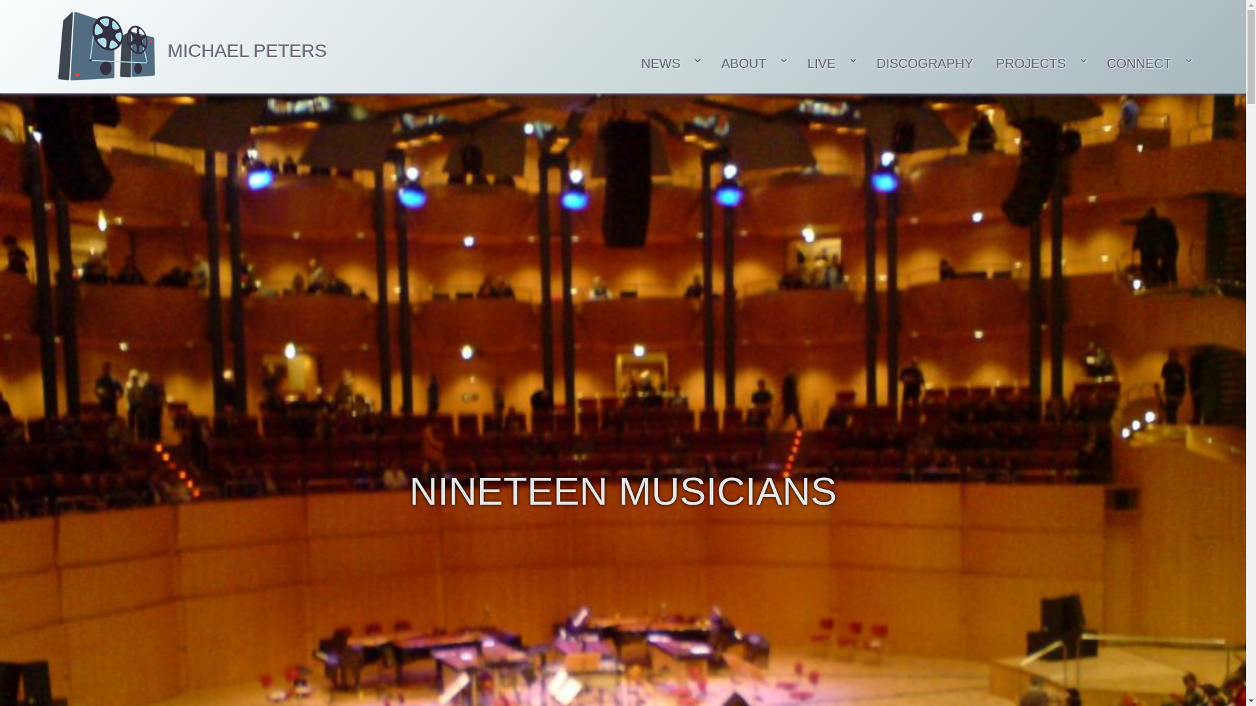  What do you see at coordinates (1147, 64) in the screenshot?
I see `CONNECT` at bounding box center [1147, 64].